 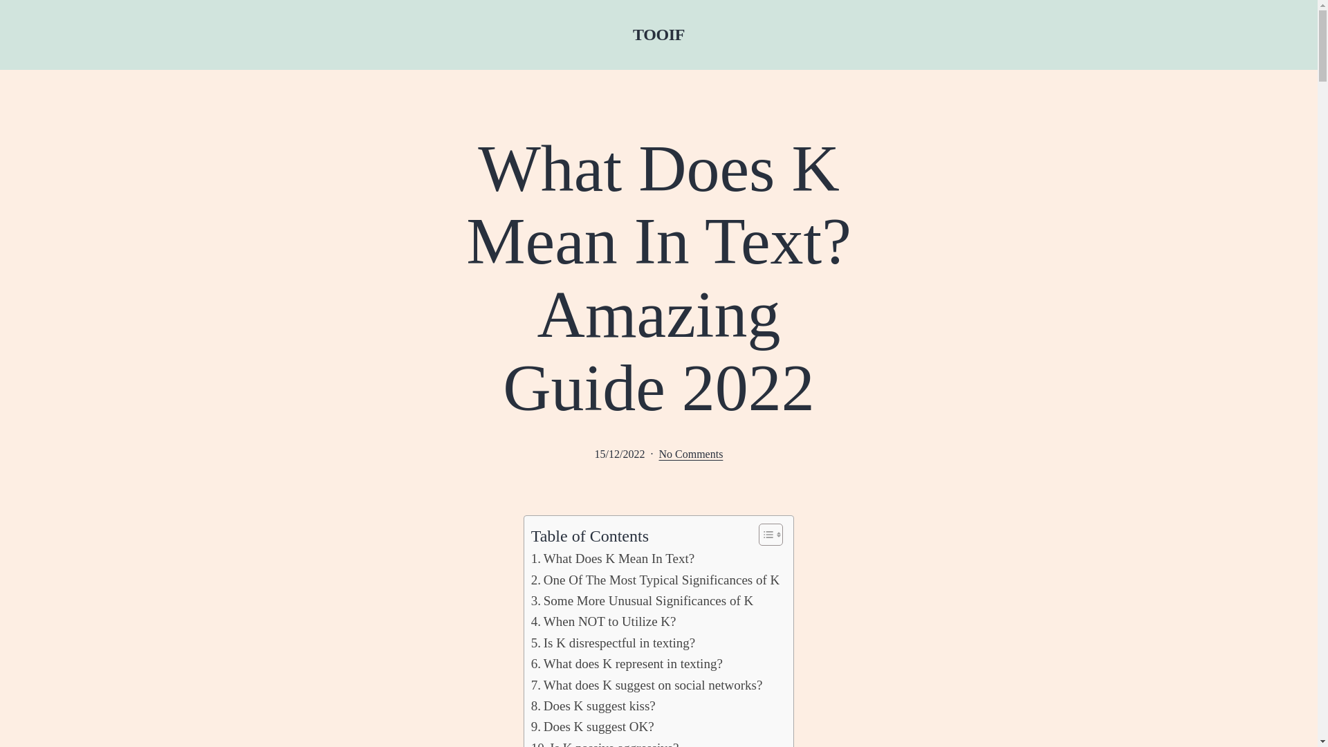 I want to click on Some More Unusual Significances of K, so click(x=642, y=601).